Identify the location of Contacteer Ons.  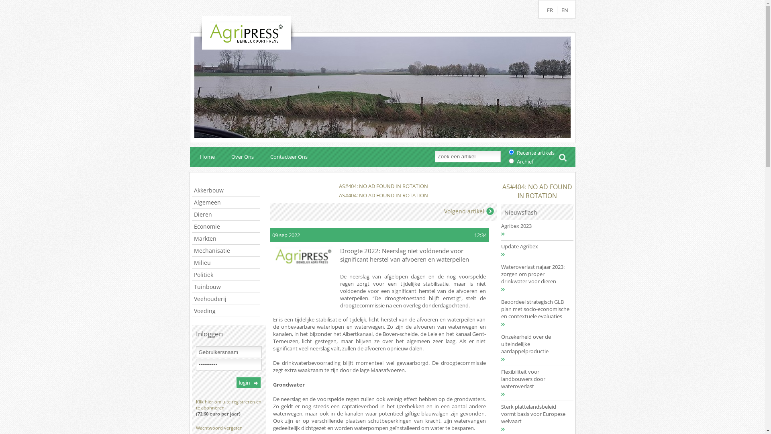
(285, 157).